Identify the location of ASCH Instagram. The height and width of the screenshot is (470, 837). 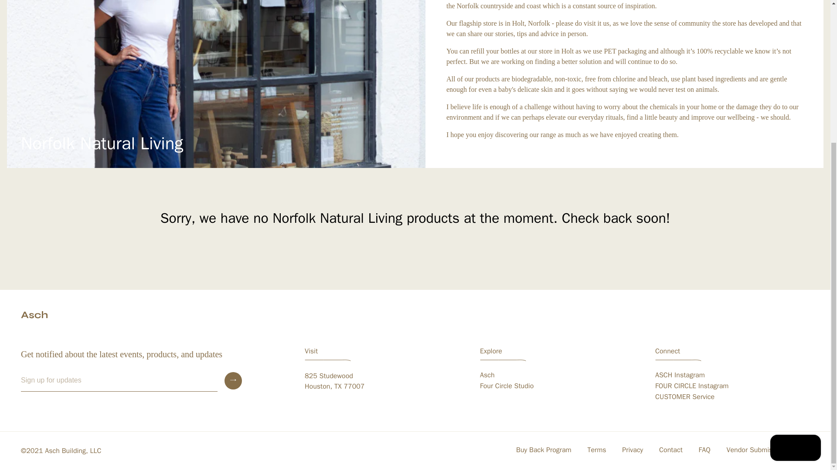
(680, 375).